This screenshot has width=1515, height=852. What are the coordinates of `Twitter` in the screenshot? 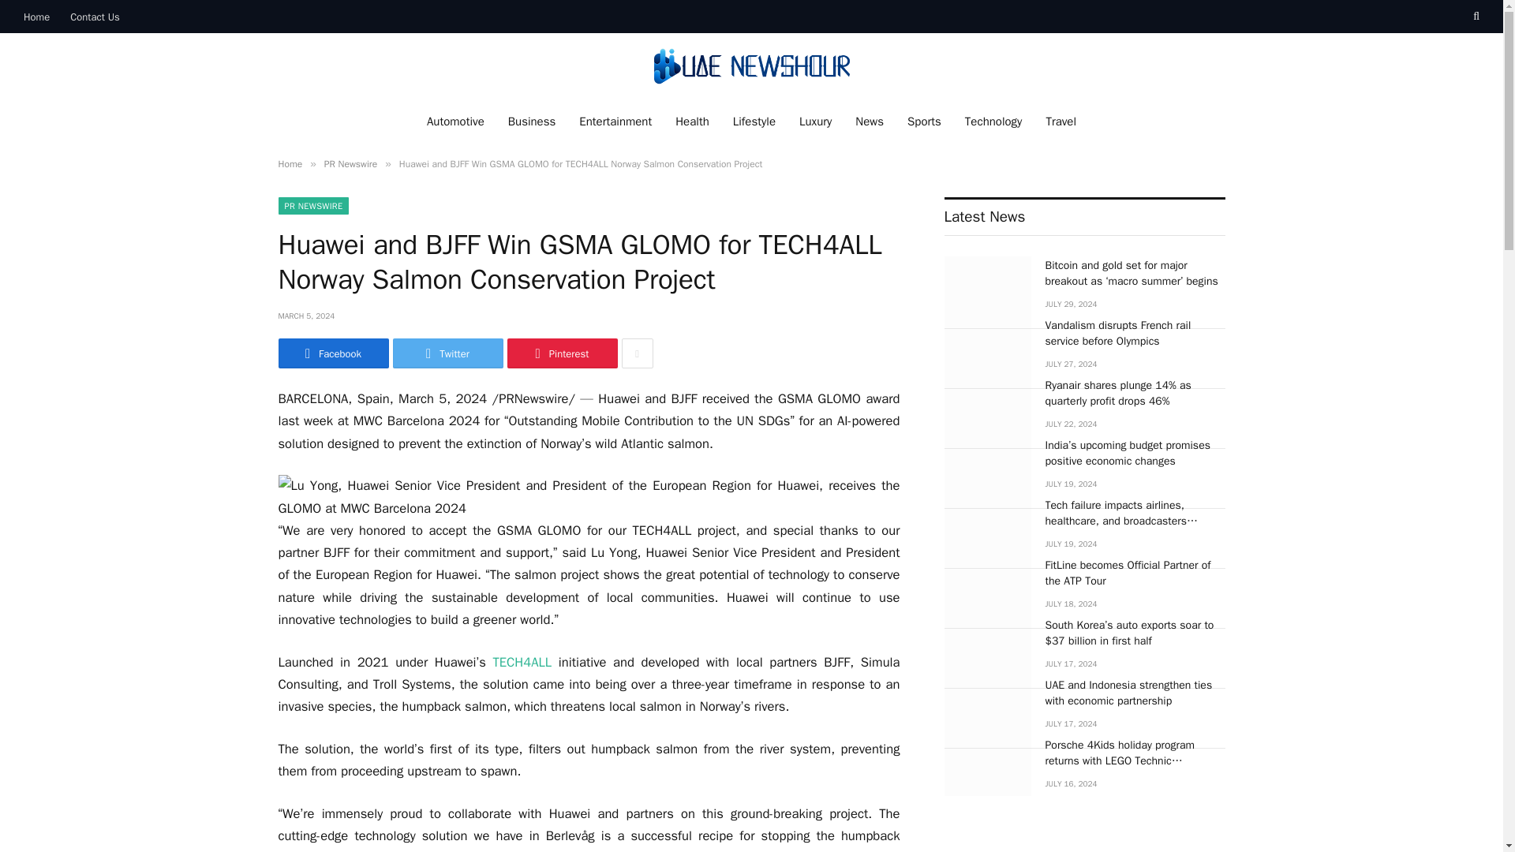 It's located at (447, 353).